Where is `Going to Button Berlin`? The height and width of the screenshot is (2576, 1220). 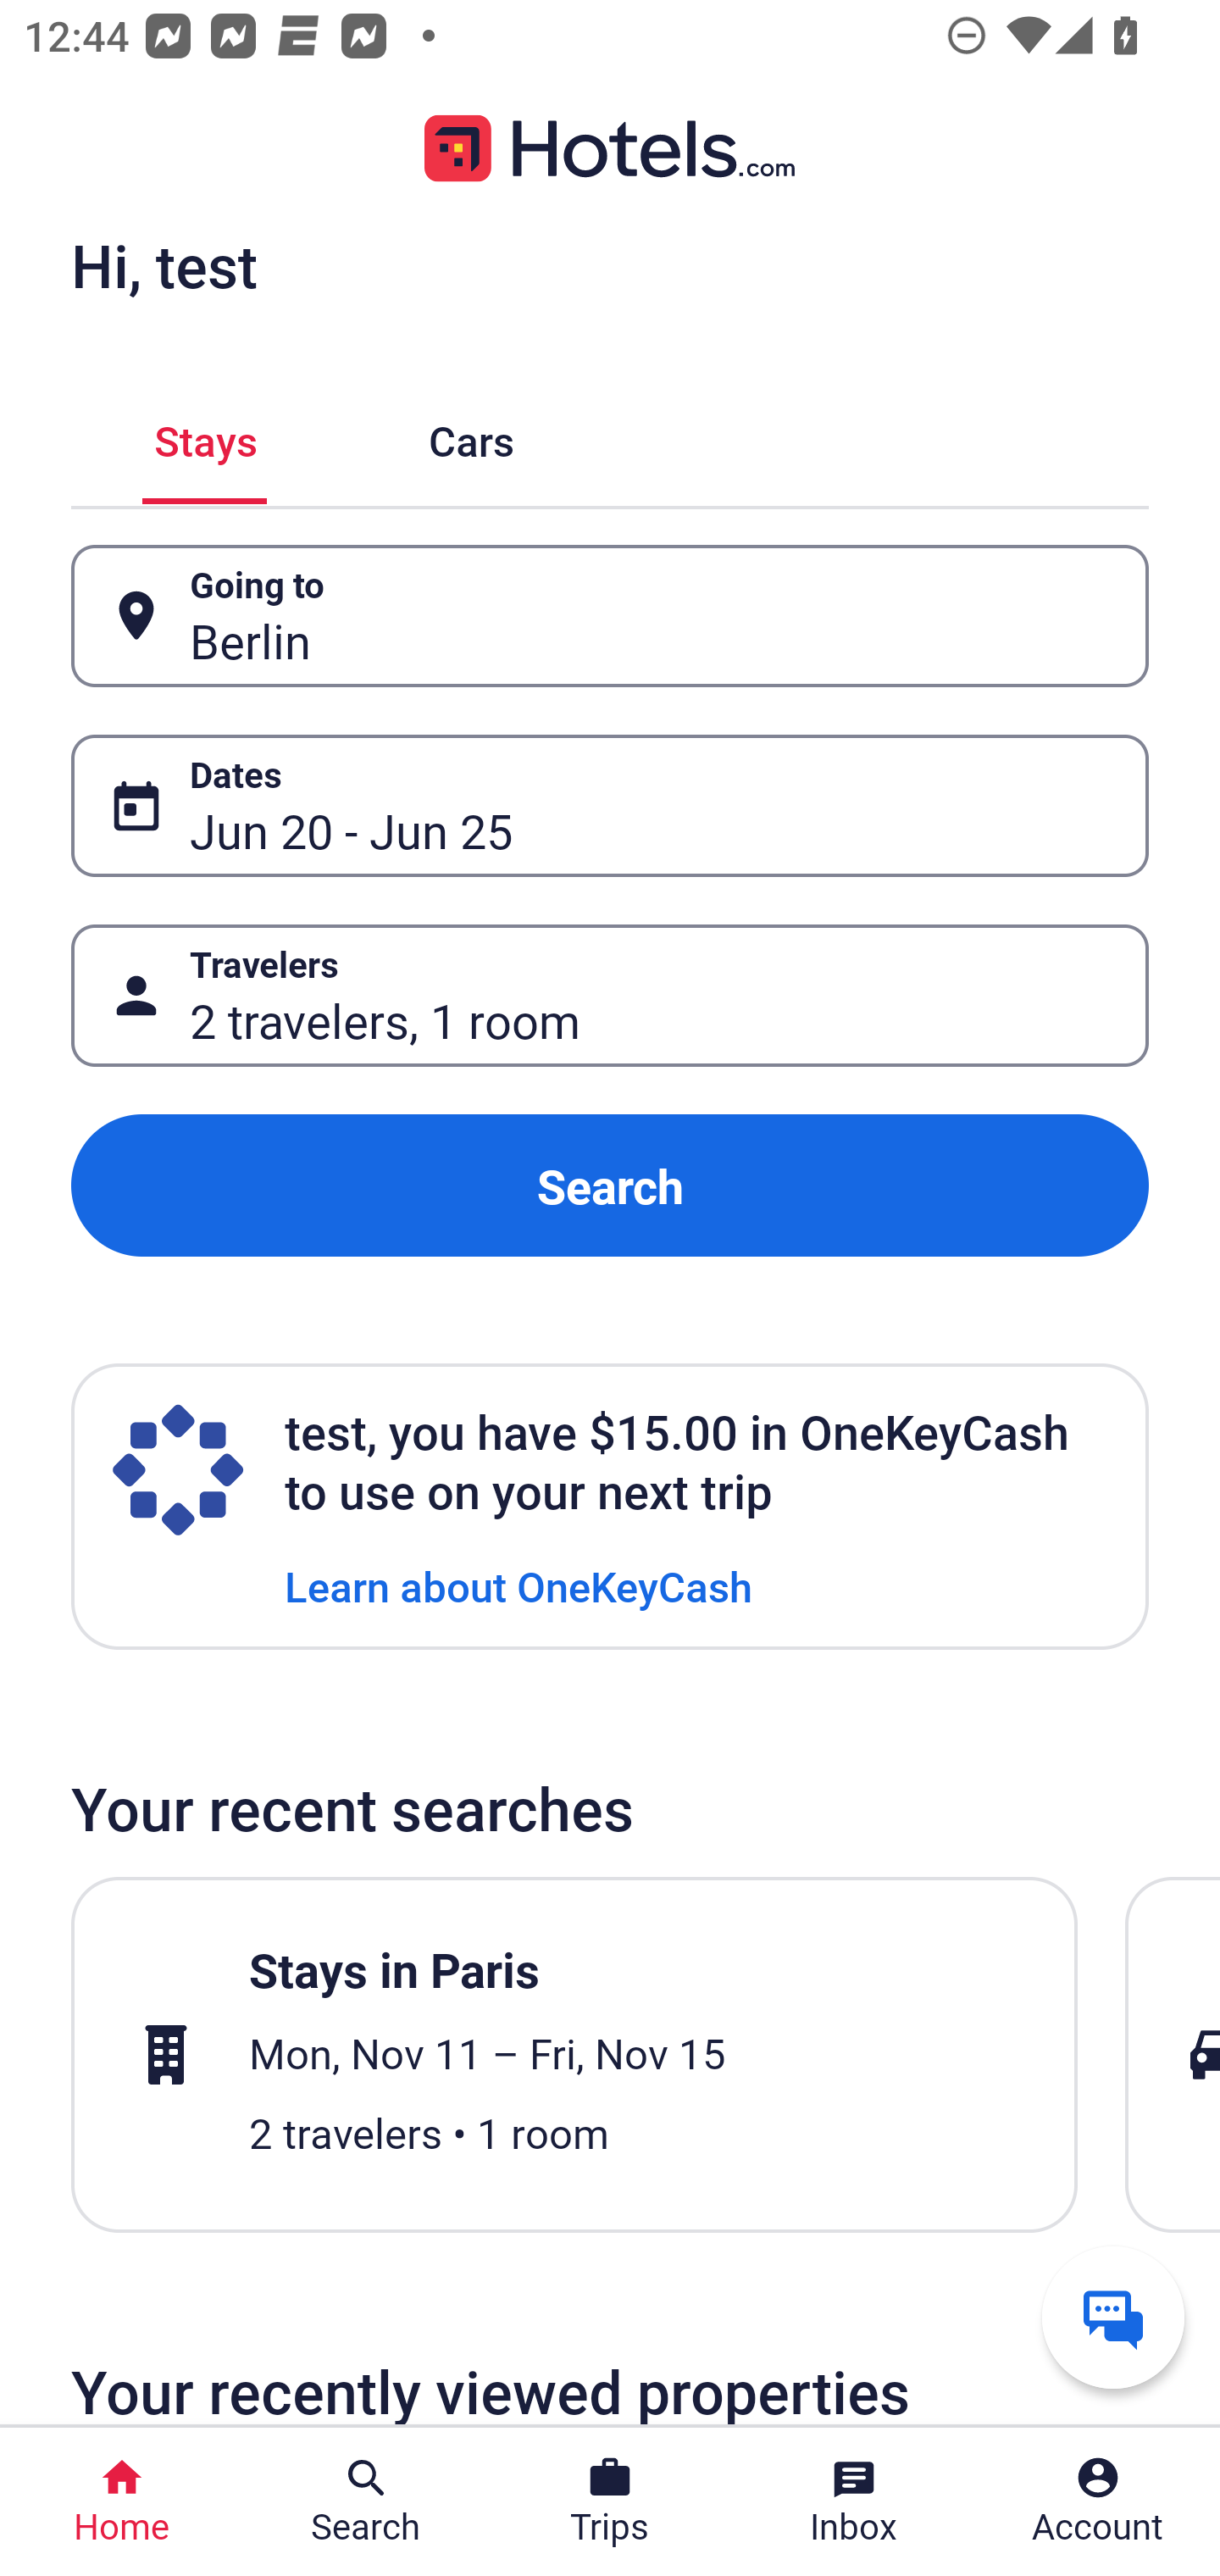
Going to Button Berlin is located at coordinates (610, 617).